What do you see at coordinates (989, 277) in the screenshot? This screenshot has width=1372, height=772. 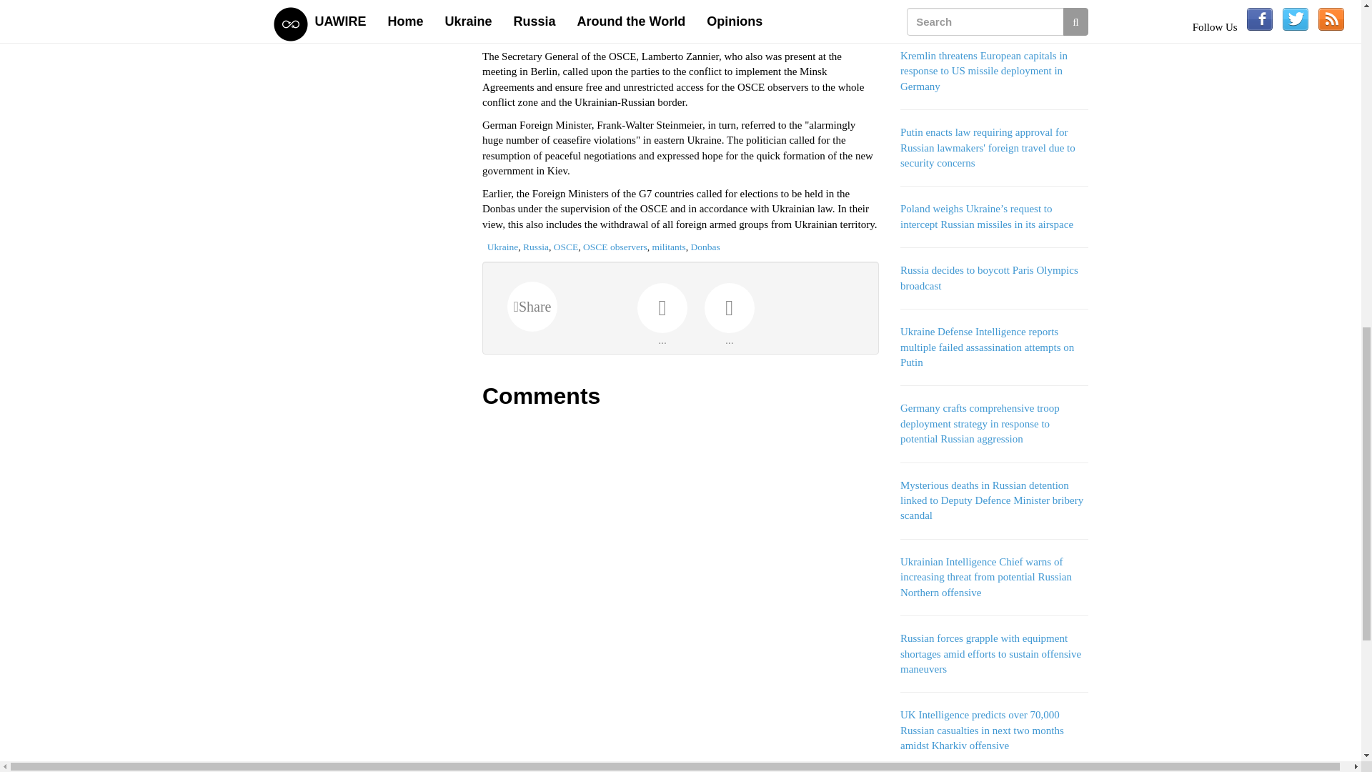 I see `Russia decides to boycott Paris Olympics broadcast` at bounding box center [989, 277].